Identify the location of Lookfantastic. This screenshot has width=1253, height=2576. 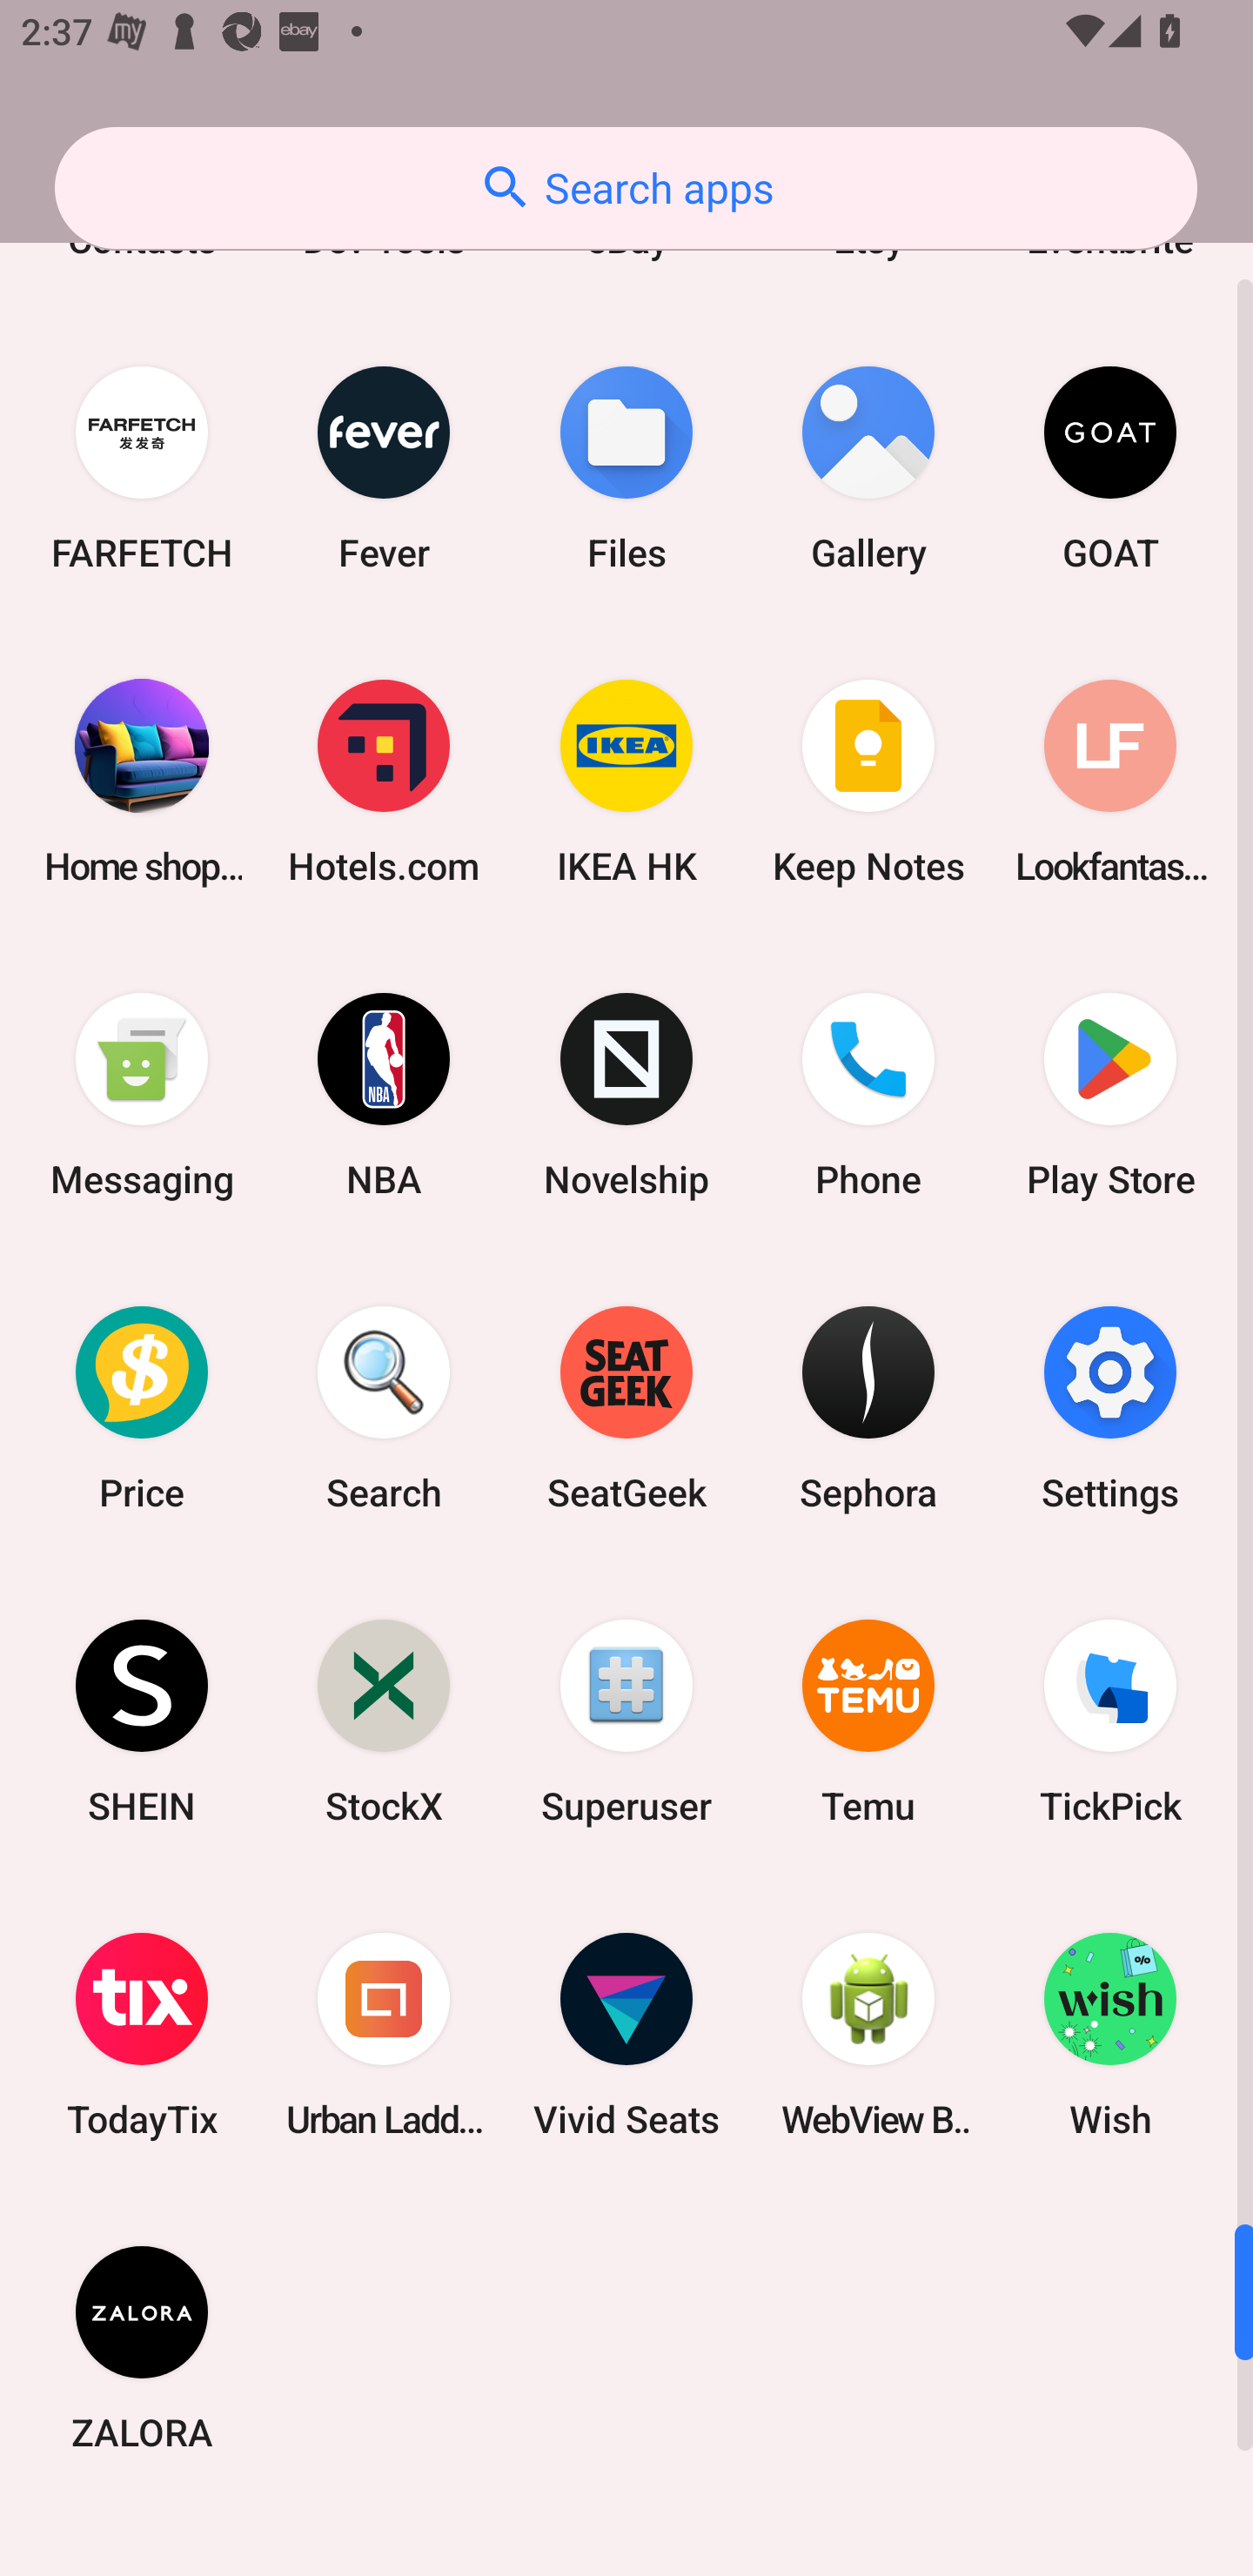
(1110, 782).